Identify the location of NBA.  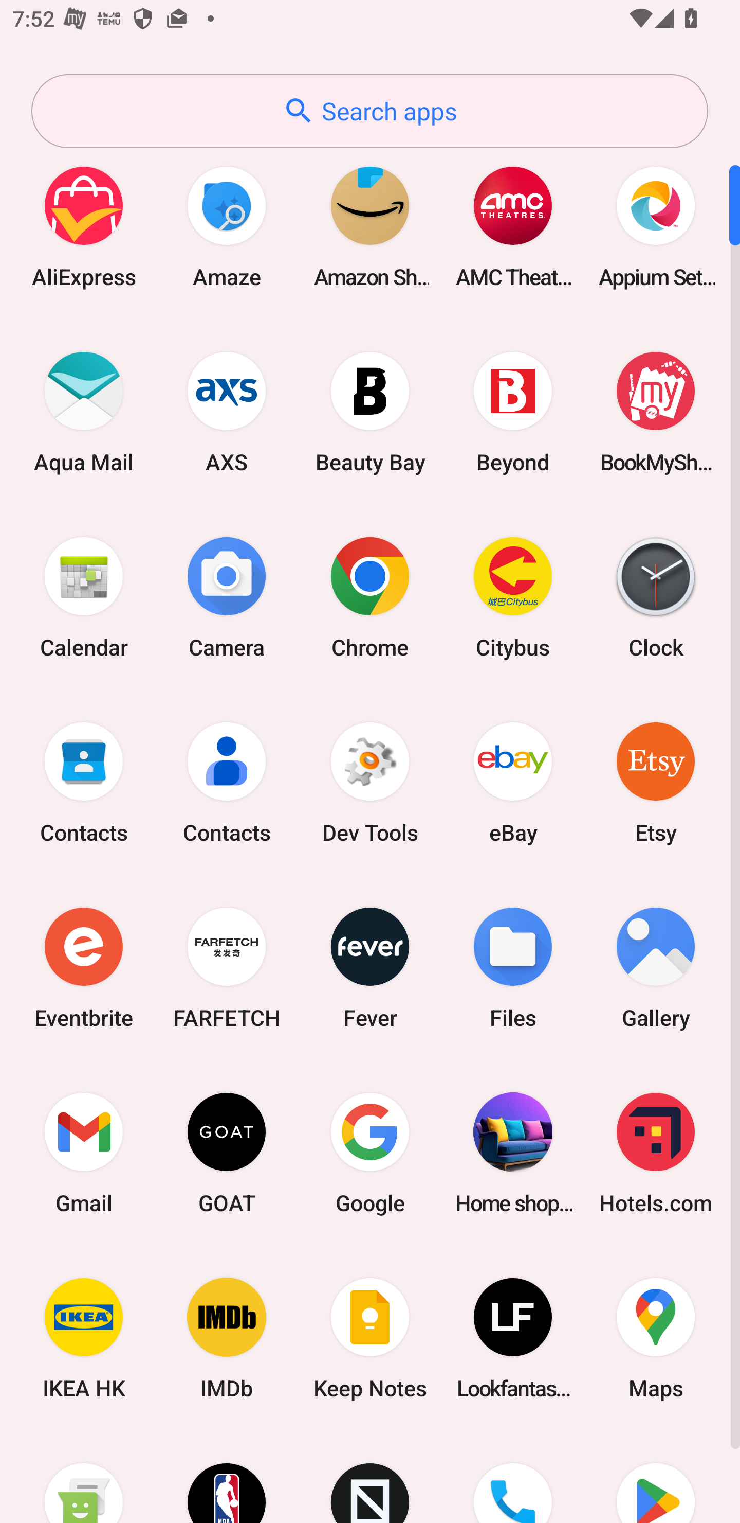
(227, 1477).